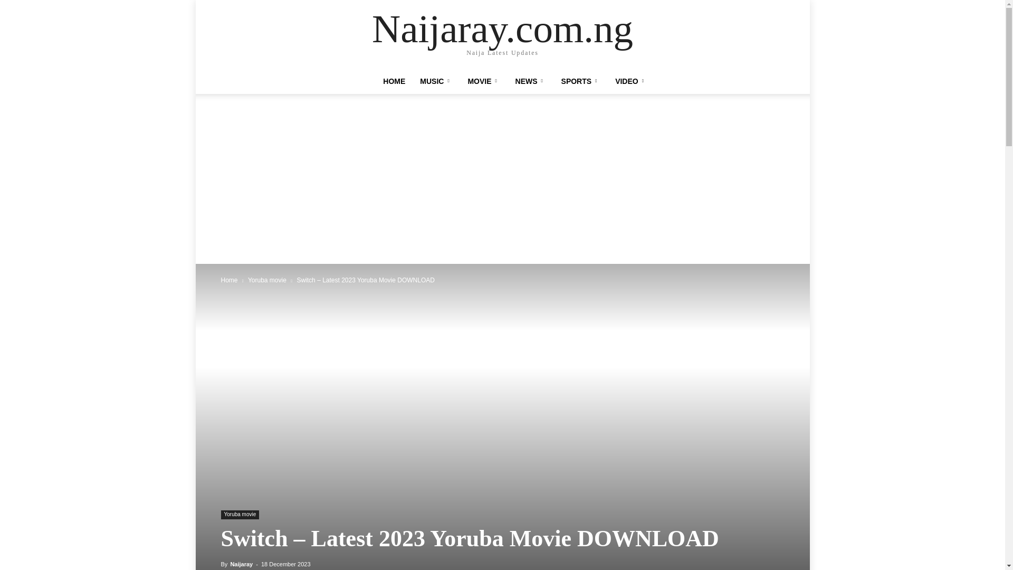 Image resolution: width=1013 pixels, height=570 pixels. I want to click on MUSIC, so click(436, 81).